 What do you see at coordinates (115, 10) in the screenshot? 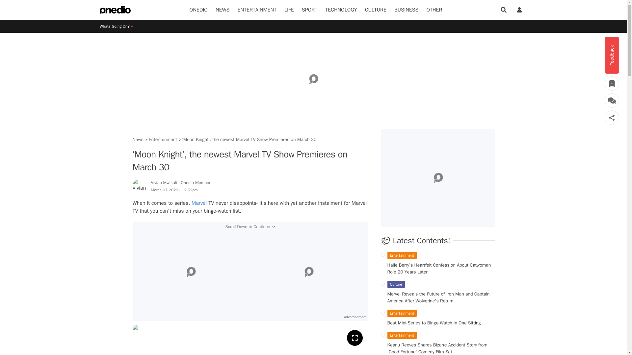
I see `Ana Sayfa` at bounding box center [115, 10].